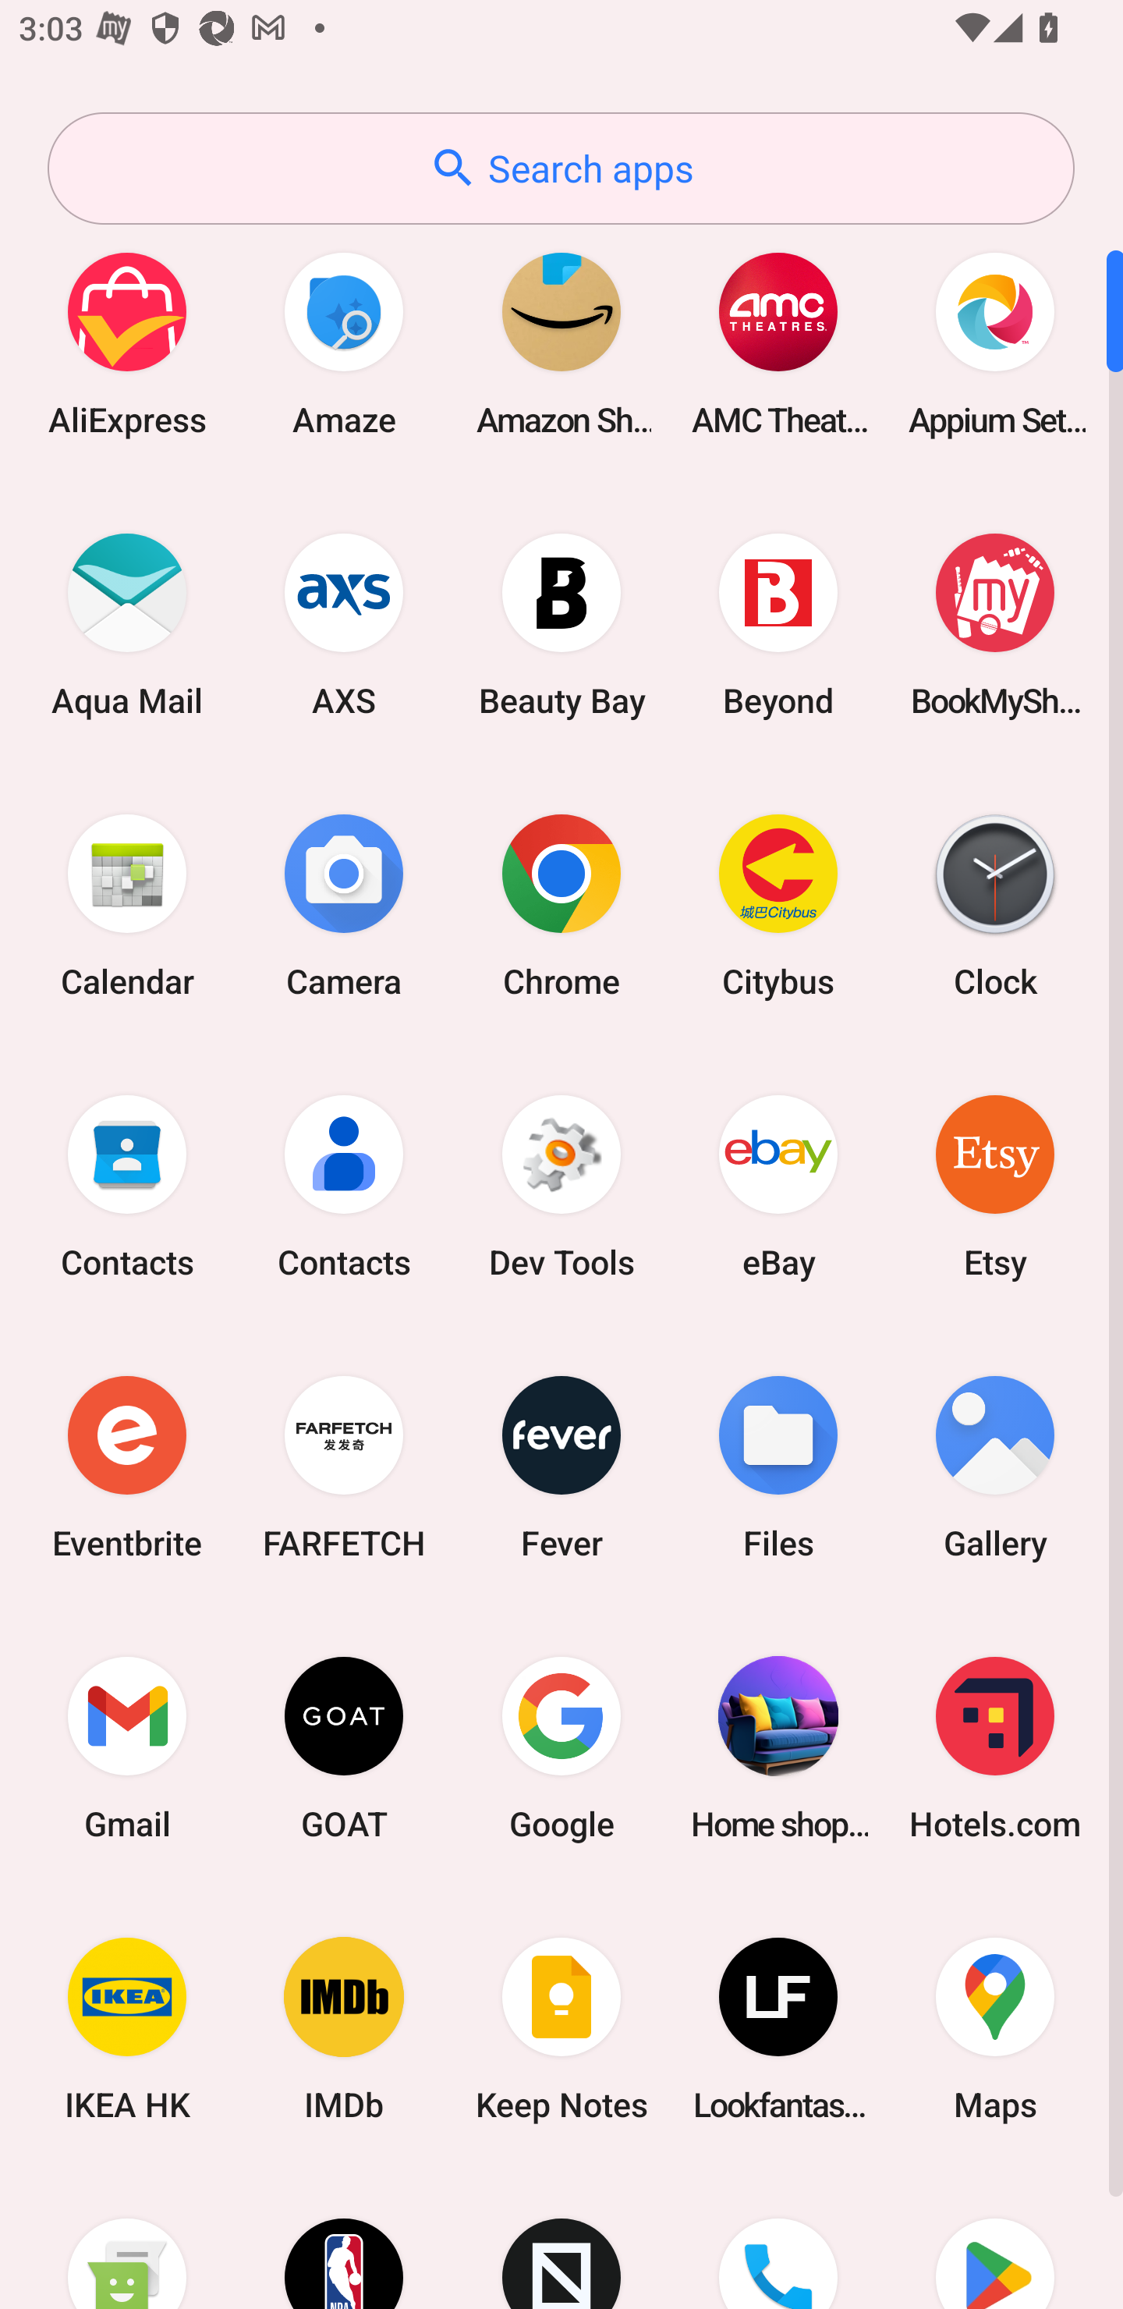  What do you see at coordinates (995, 1186) in the screenshot?
I see `Etsy` at bounding box center [995, 1186].